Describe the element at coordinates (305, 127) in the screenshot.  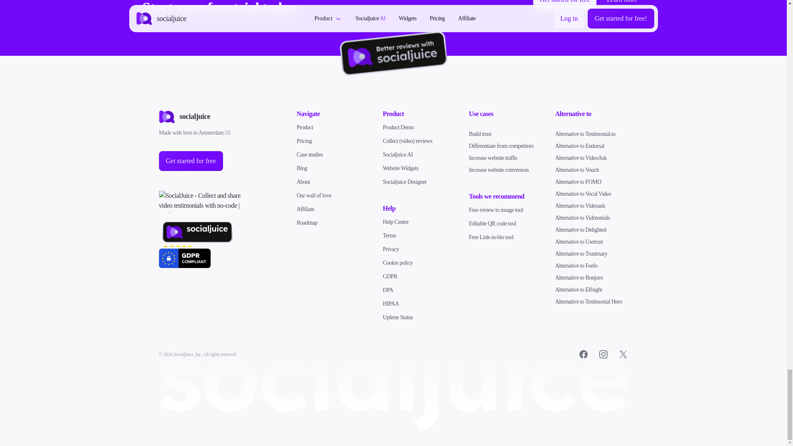
I see `Product` at that location.